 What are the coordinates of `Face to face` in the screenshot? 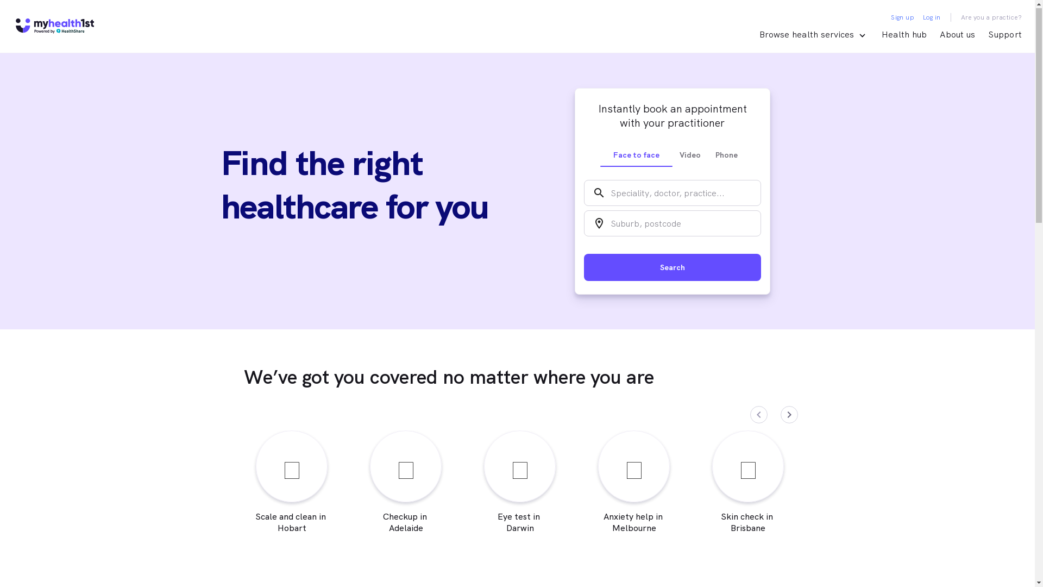 It's located at (636, 155).